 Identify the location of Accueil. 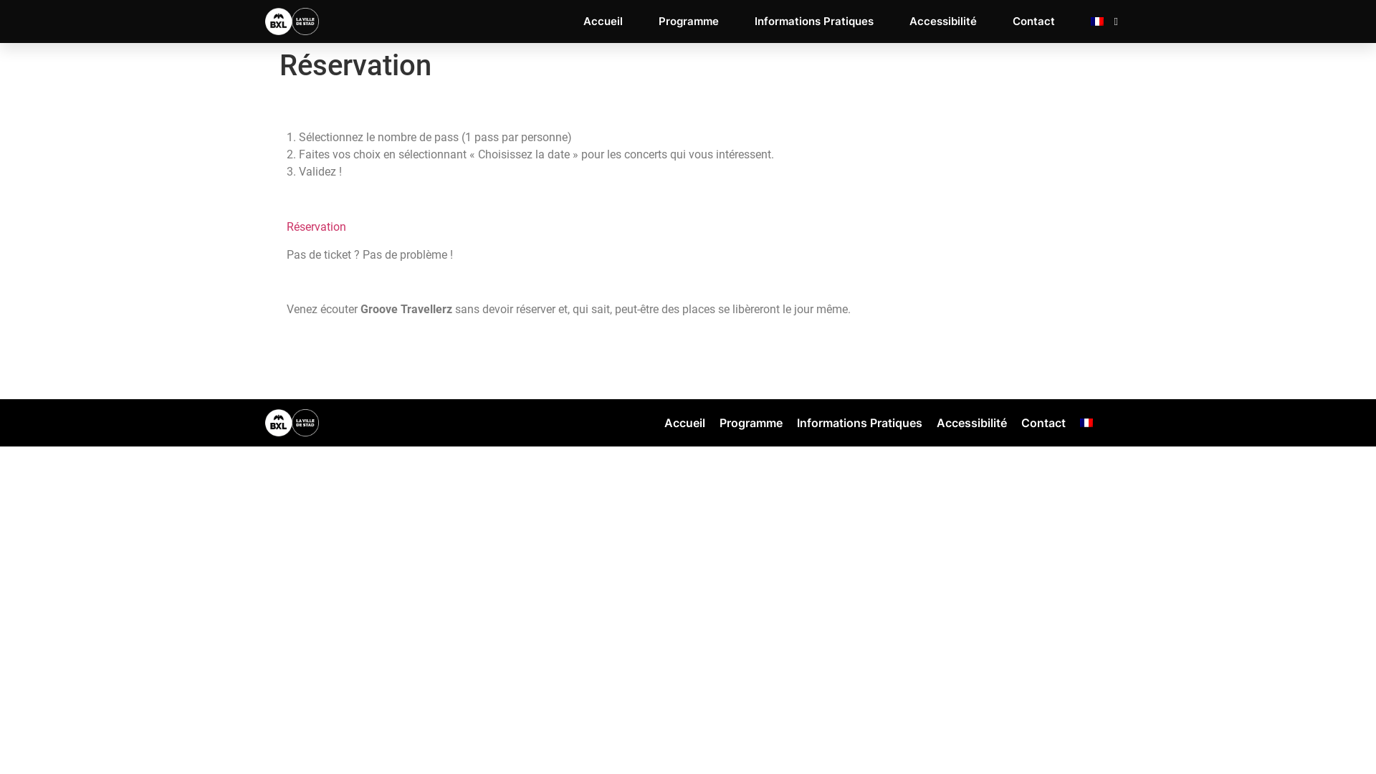
(685, 423).